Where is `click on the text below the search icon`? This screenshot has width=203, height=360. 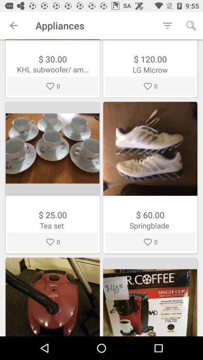 click on the text below the search icon is located at coordinates (150, 69).